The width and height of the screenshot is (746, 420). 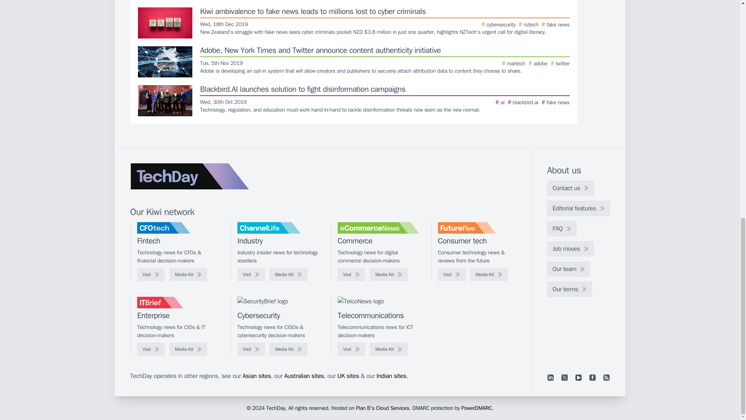 I want to click on Media Kit, so click(x=389, y=349).